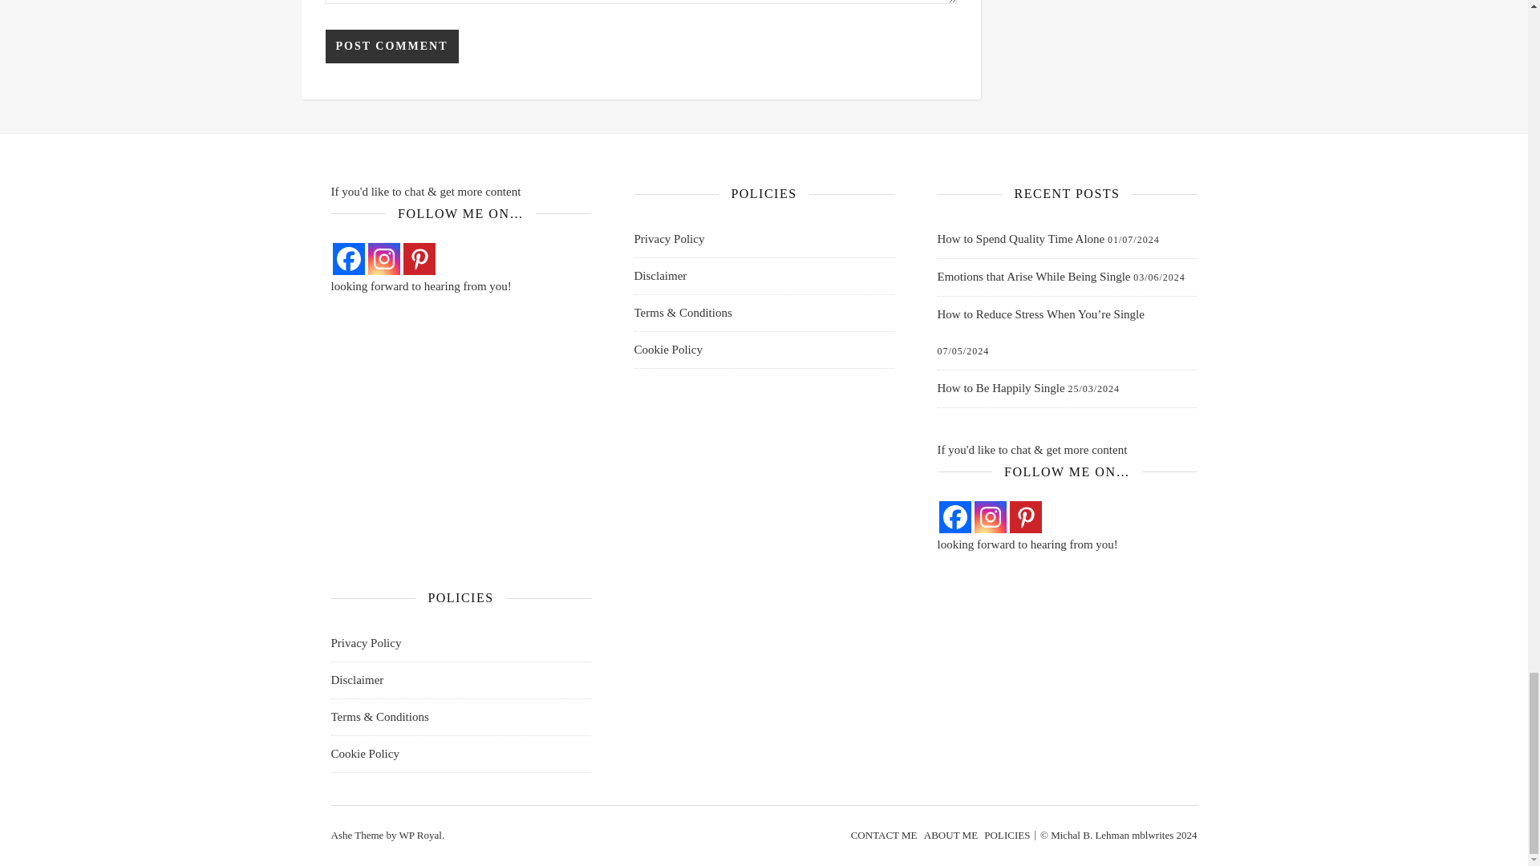 This screenshot has height=866, width=1540. What do you see at coordinates (391, 46) in the screenshot?
I see `Post Comment` at bounding box center [391, 46].